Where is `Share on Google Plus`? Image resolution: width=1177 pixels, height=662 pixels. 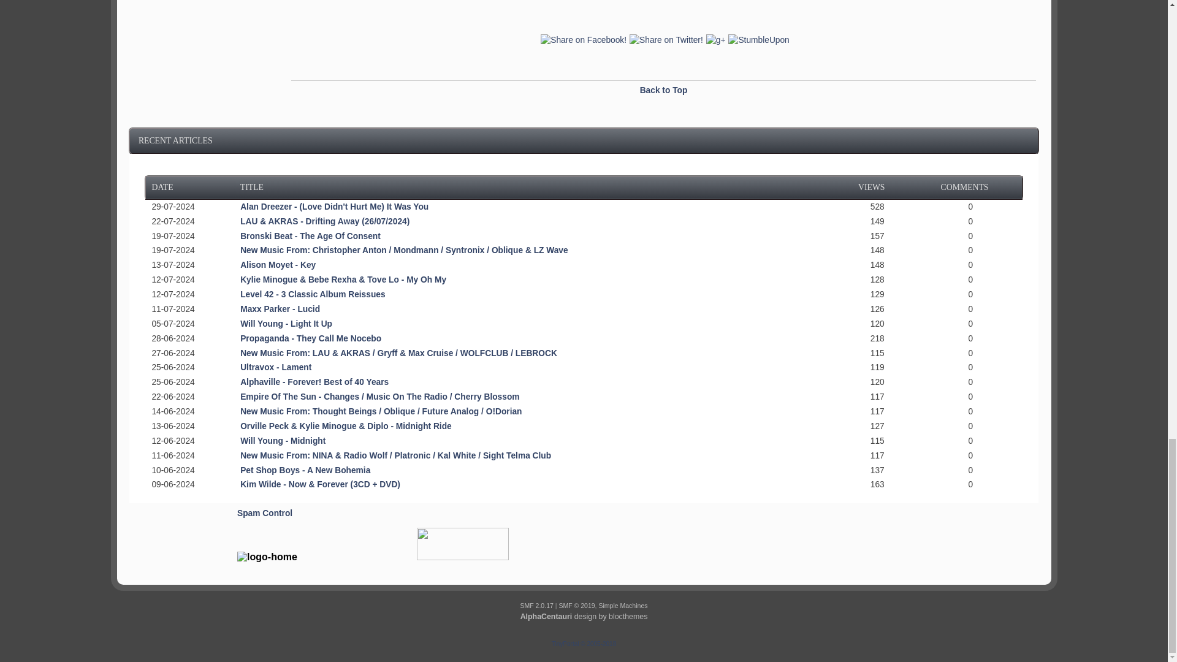
Share on Google Plus is located at coordinates (714, 40).